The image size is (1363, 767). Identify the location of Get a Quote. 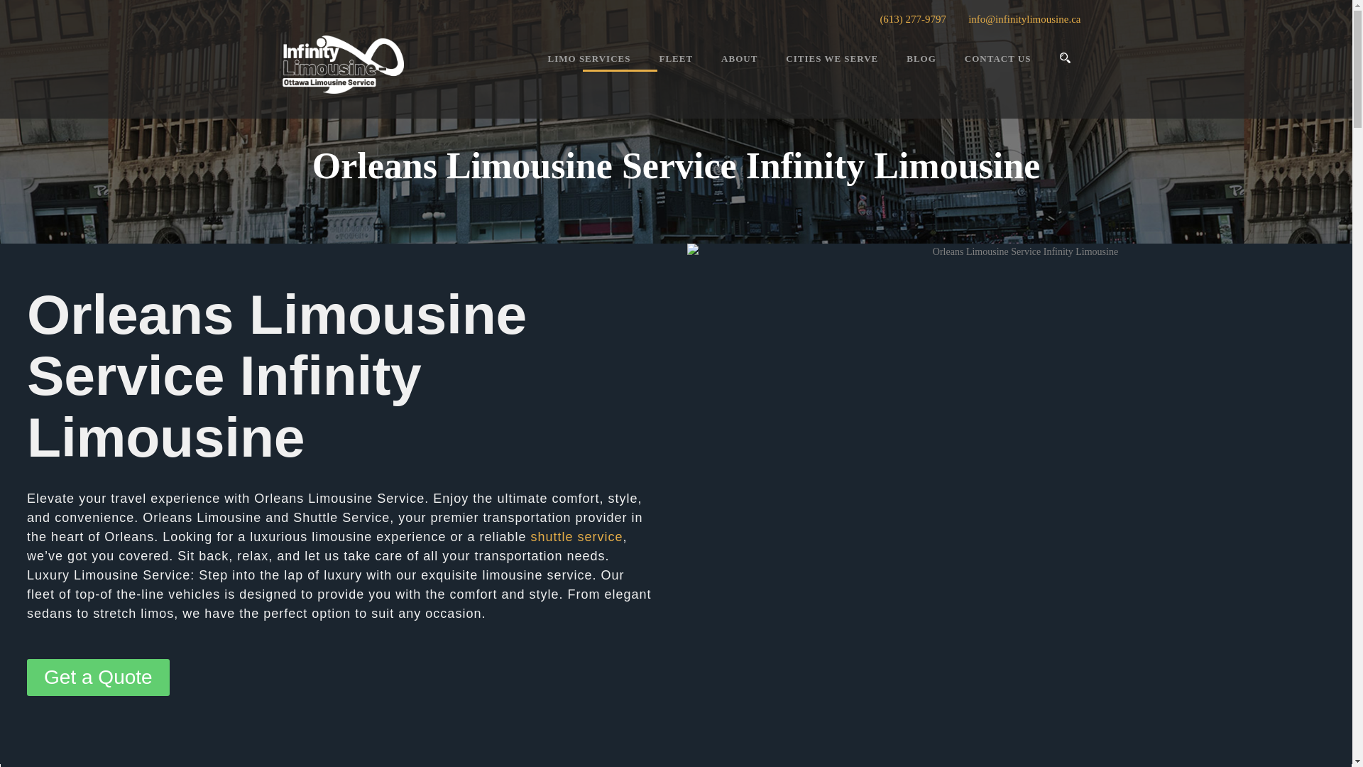
(98, 677).